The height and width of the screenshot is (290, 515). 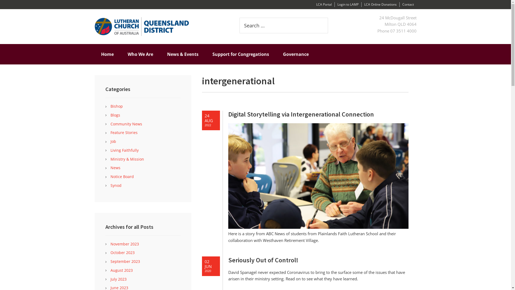 I want to click on August 2023, so click(x=122, y=270).